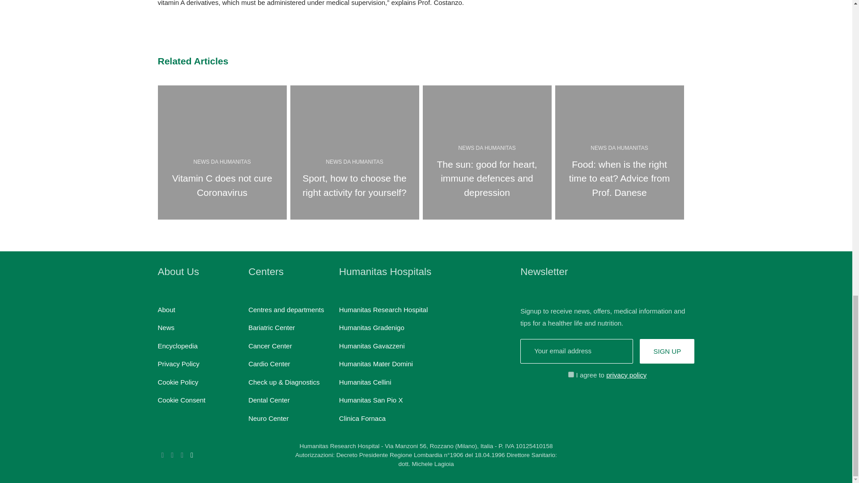 This screenshot has width=859, height=483. Describe the element at coordinates (166, 327) in the screenshot. I see `Cookie Consent` at that location.